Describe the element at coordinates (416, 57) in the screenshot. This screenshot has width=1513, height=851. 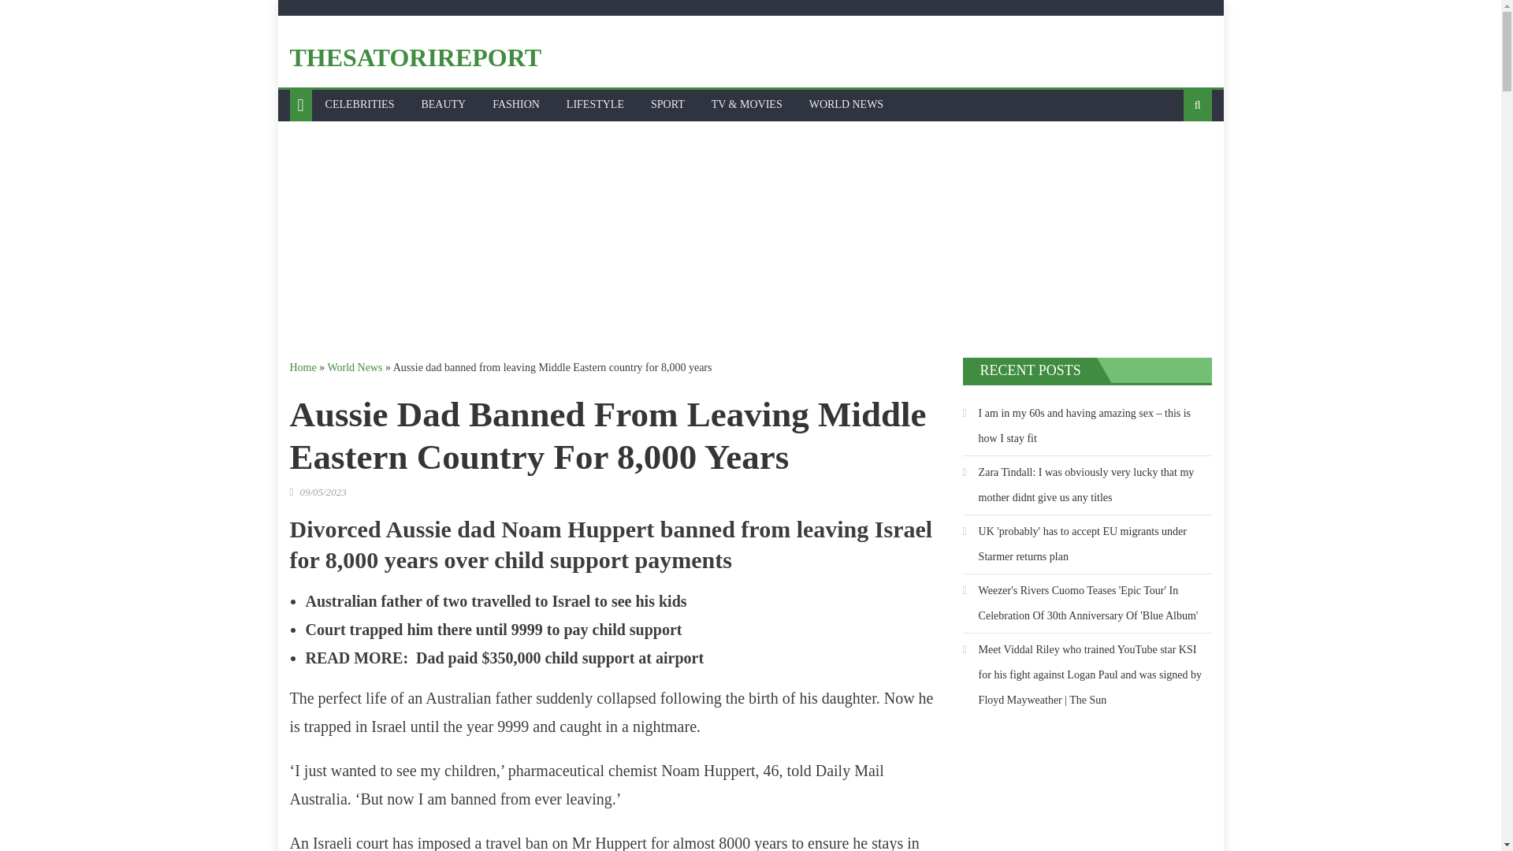
I see `THESATORIREPORT` at that location.